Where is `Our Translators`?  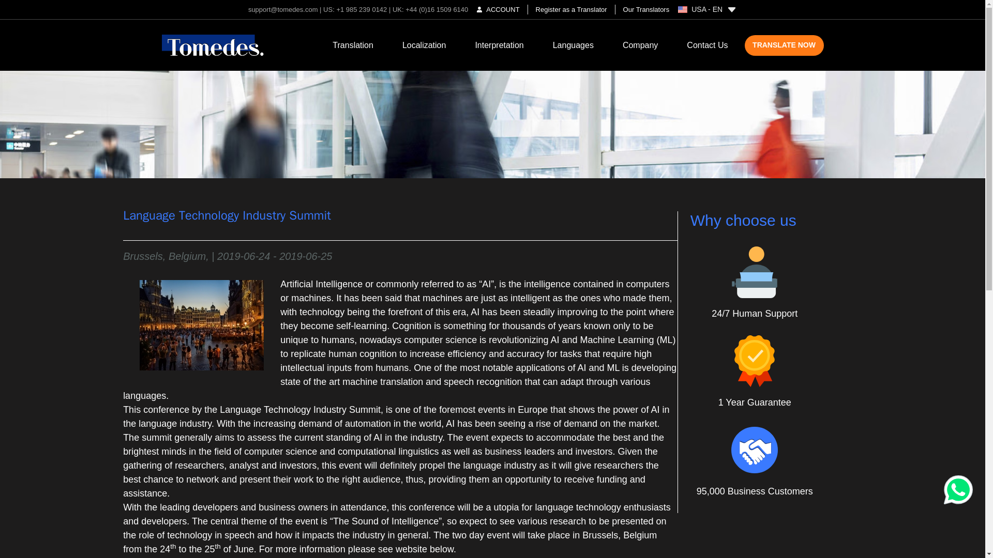 Our Translators is located at coordinates (642, 9).